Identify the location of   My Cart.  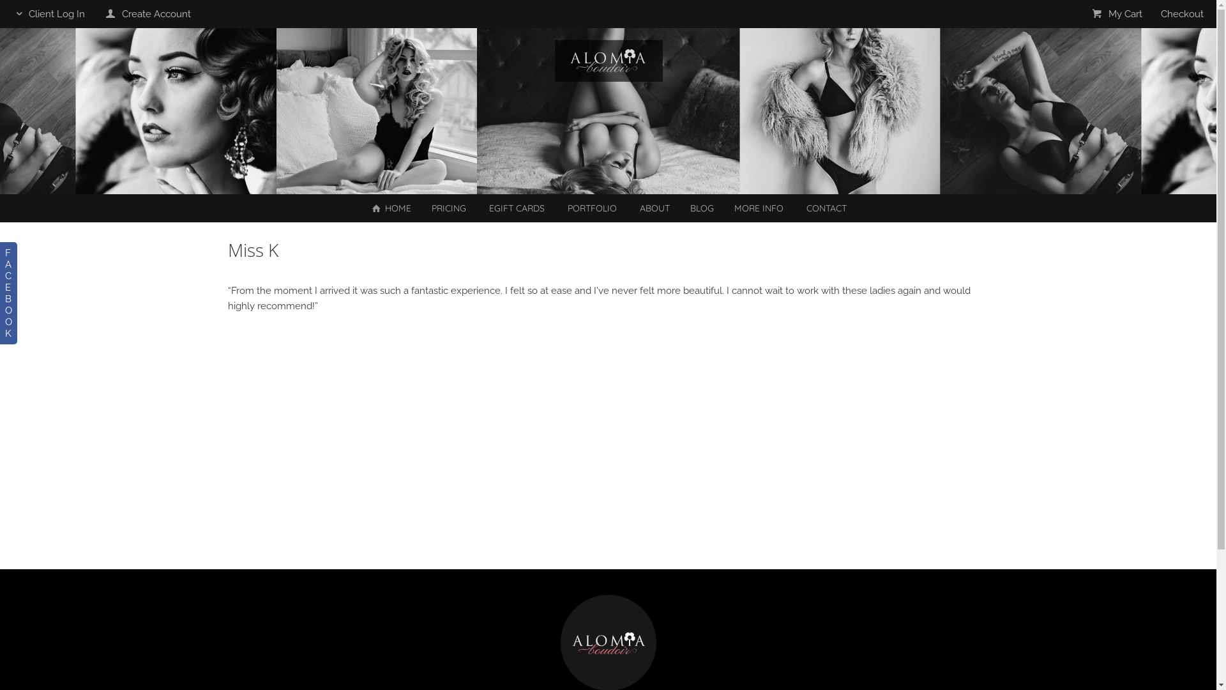
(1117, 14).